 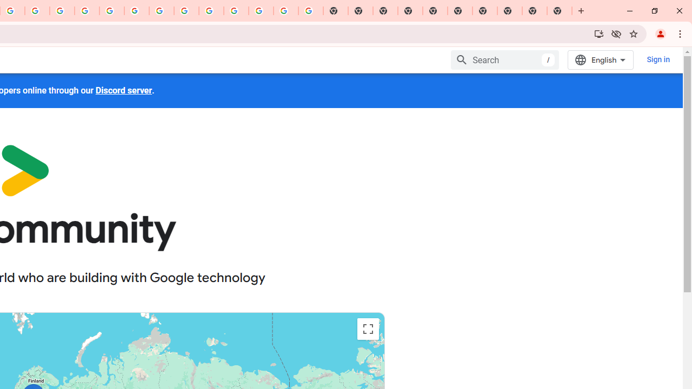 What do you see at coordinates (87, 11) in the screenshot?
I see `Privacy Help Center - Policies Help` at bounding box center [87, 11].